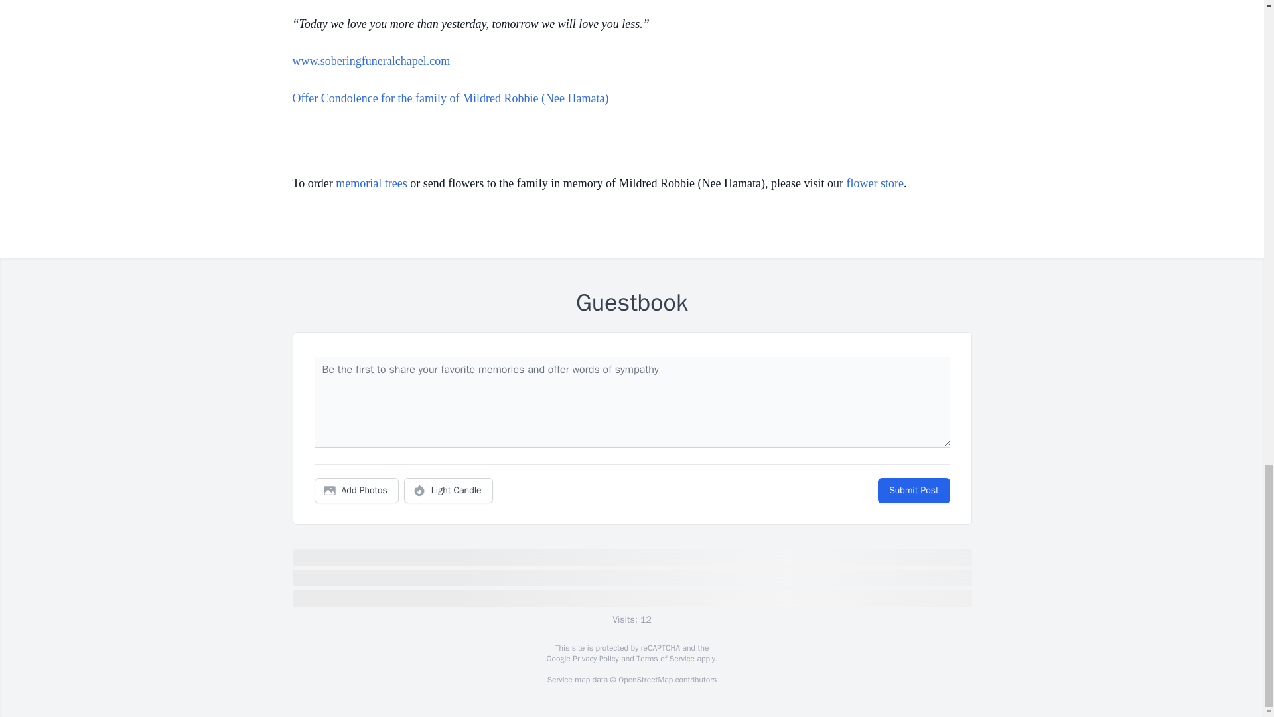 The height and width of the screenshot is (717, 1274). Describe the element at coordinates (370, 61) in the screenshot. I see `www.soberingfuneralchapel.com` at that location.